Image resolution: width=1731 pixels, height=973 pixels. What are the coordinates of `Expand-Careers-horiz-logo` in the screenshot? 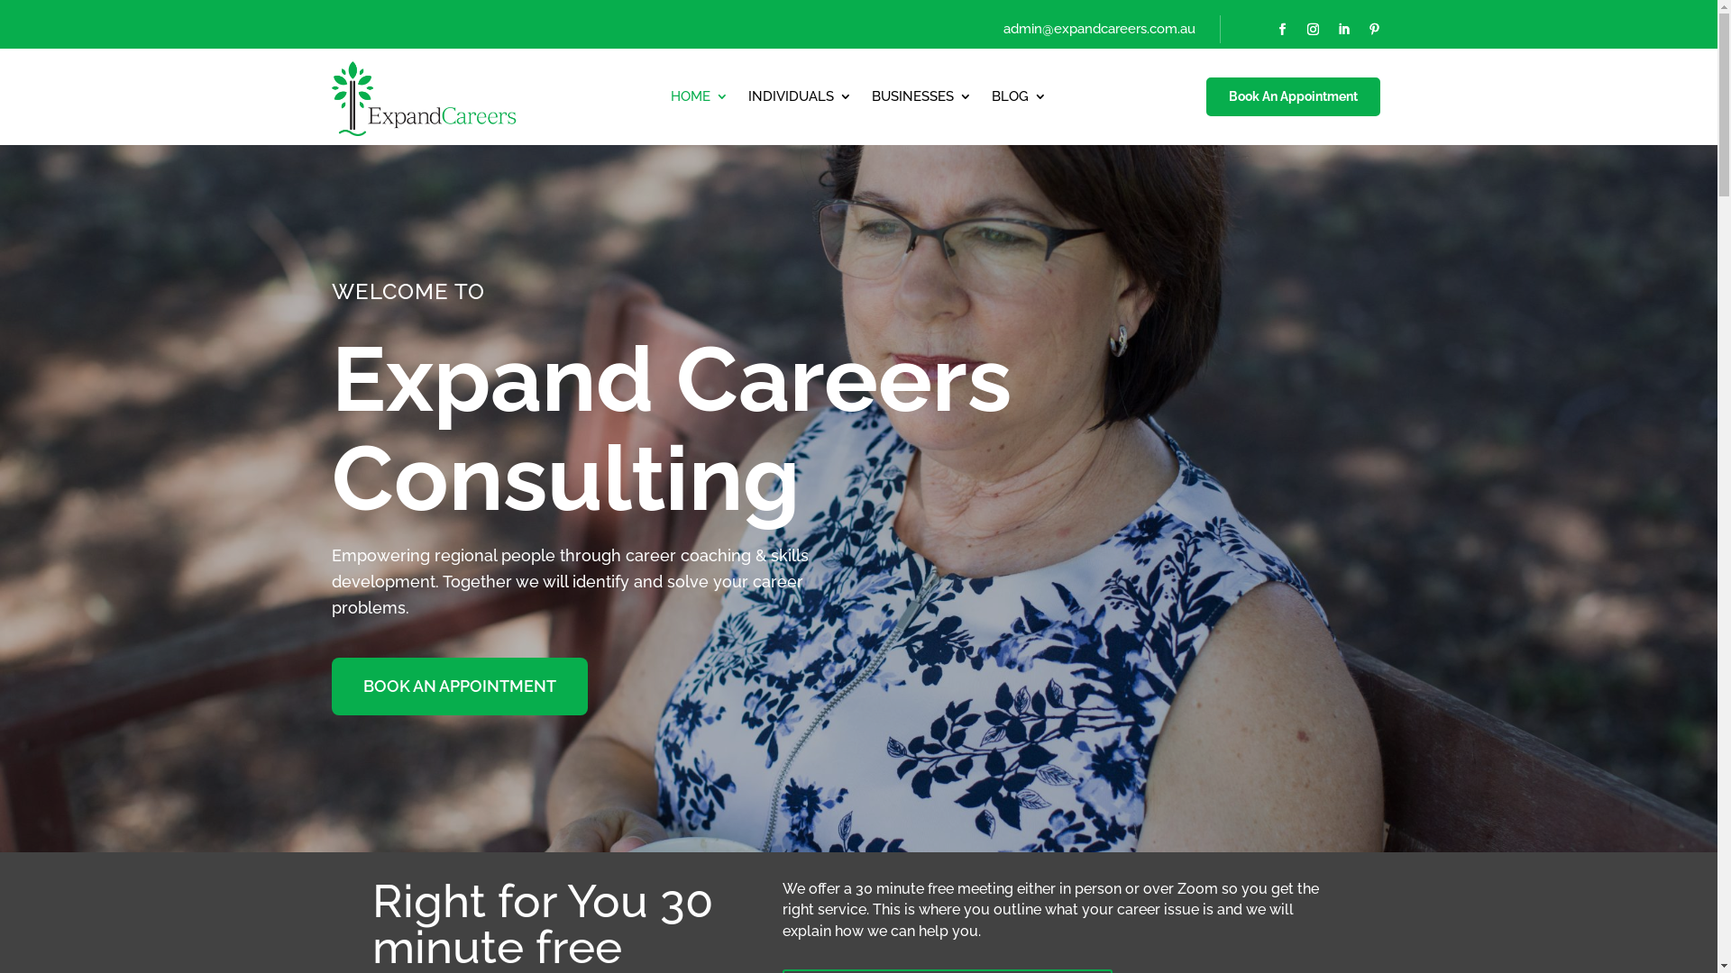 It's located at (425, 96).